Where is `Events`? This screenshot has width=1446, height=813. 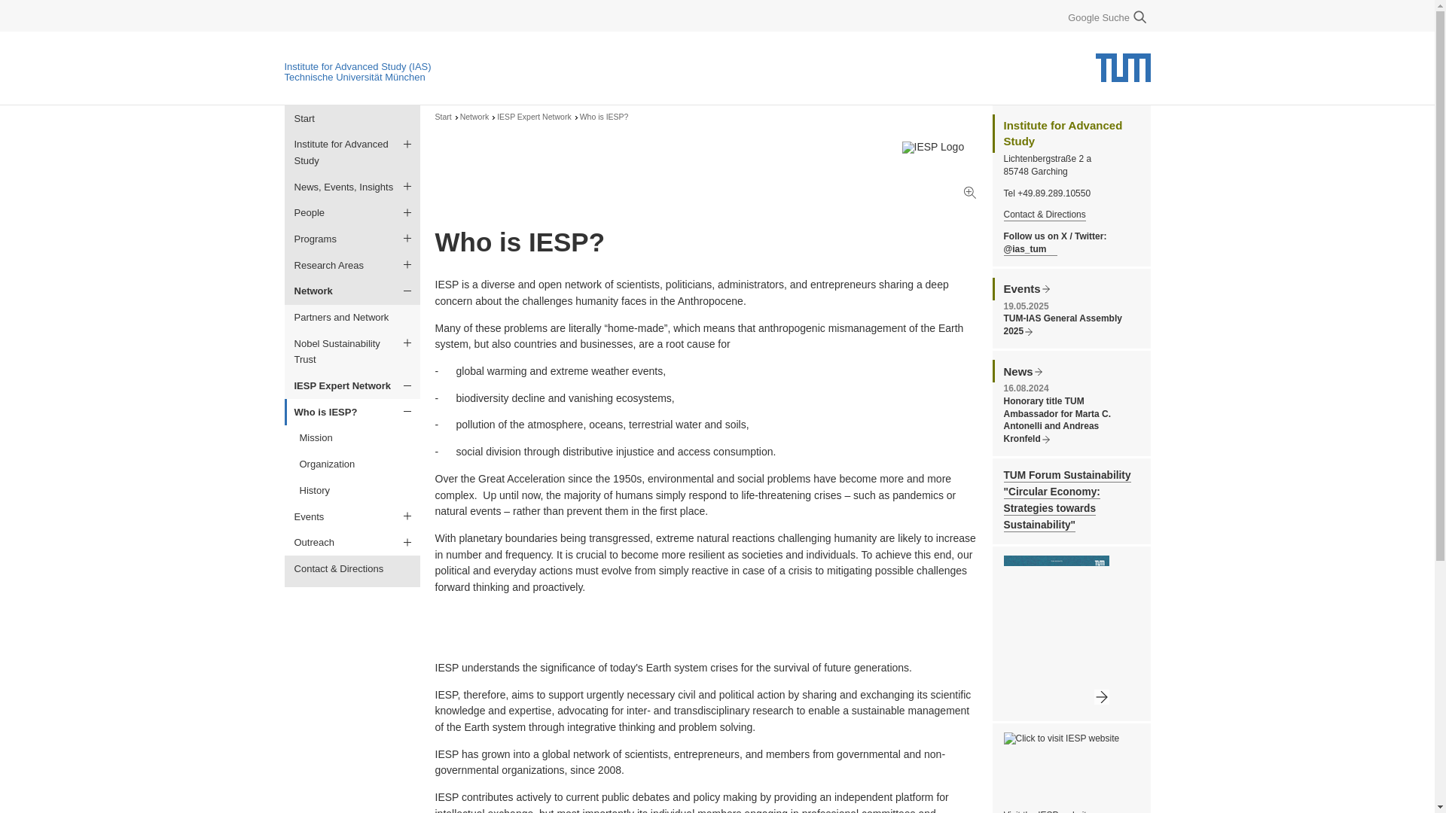 Events is located at coordinates (352, 516).